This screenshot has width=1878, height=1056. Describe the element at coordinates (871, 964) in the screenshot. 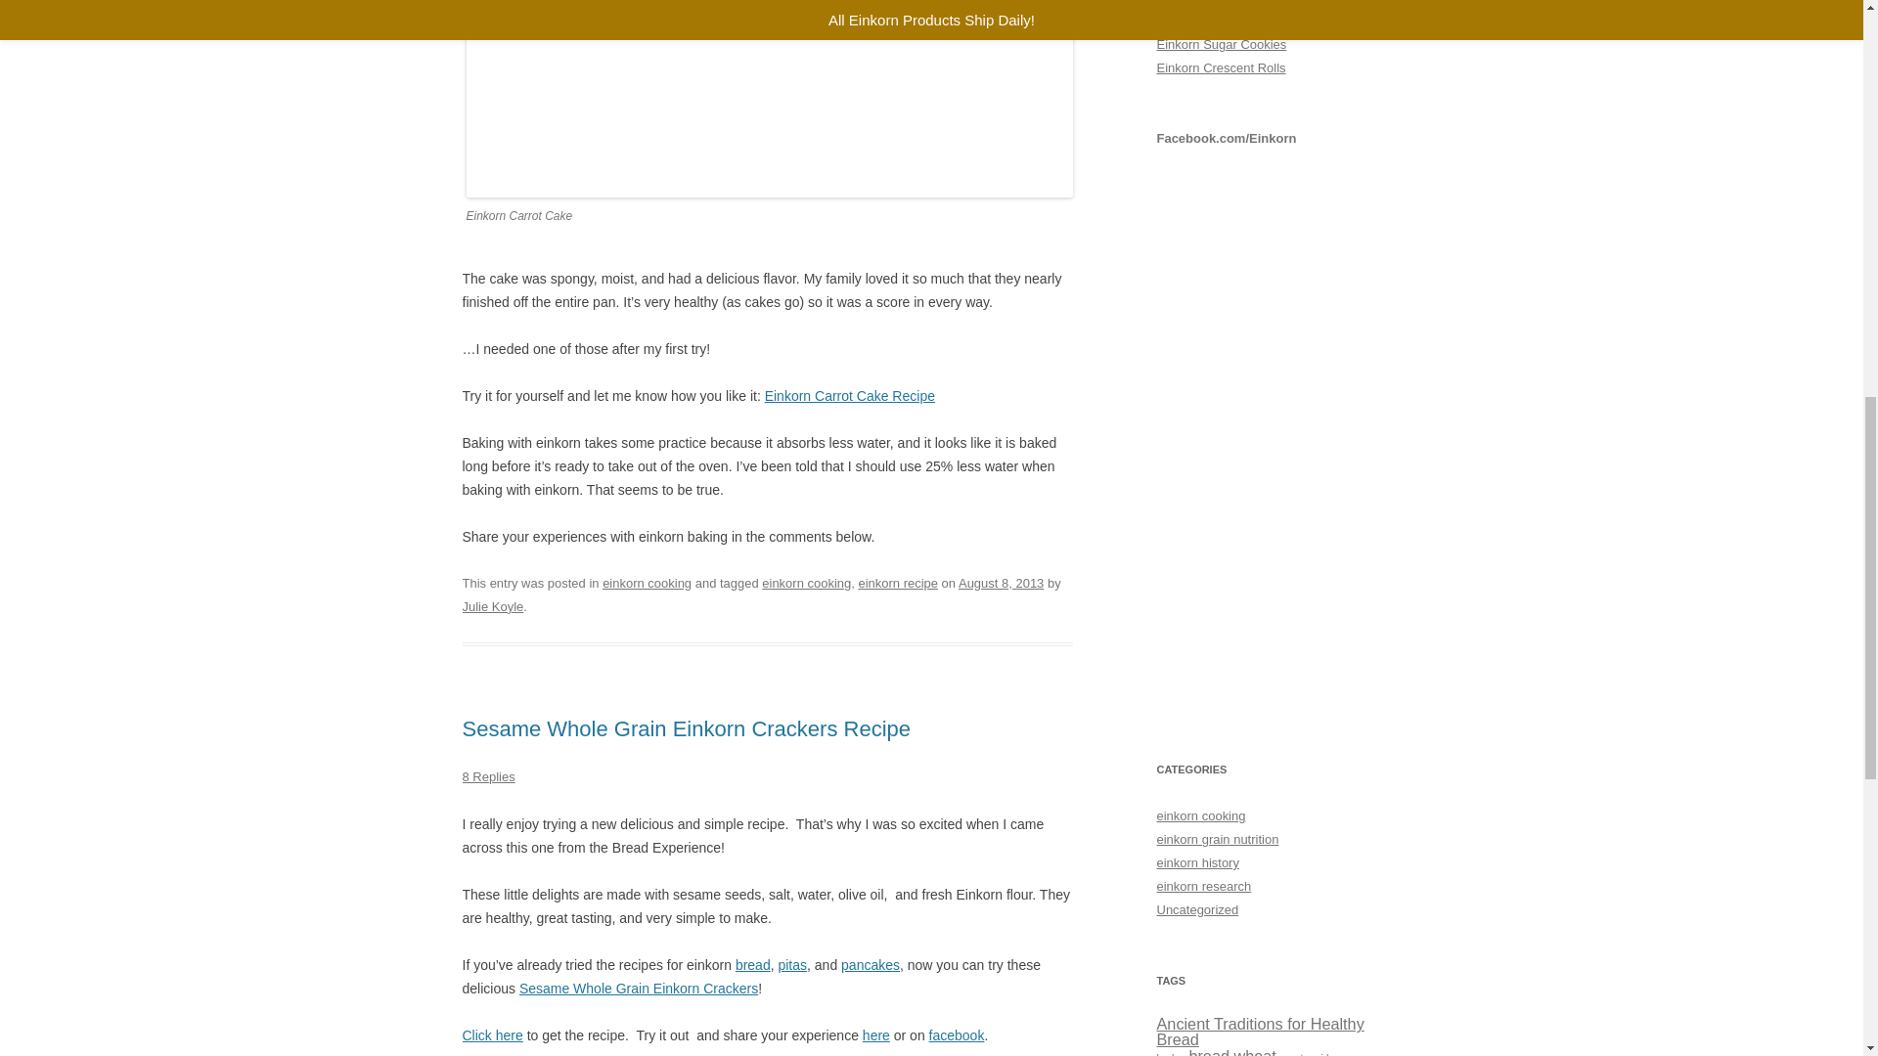

I see `Einkorn Pancakes` at that location.